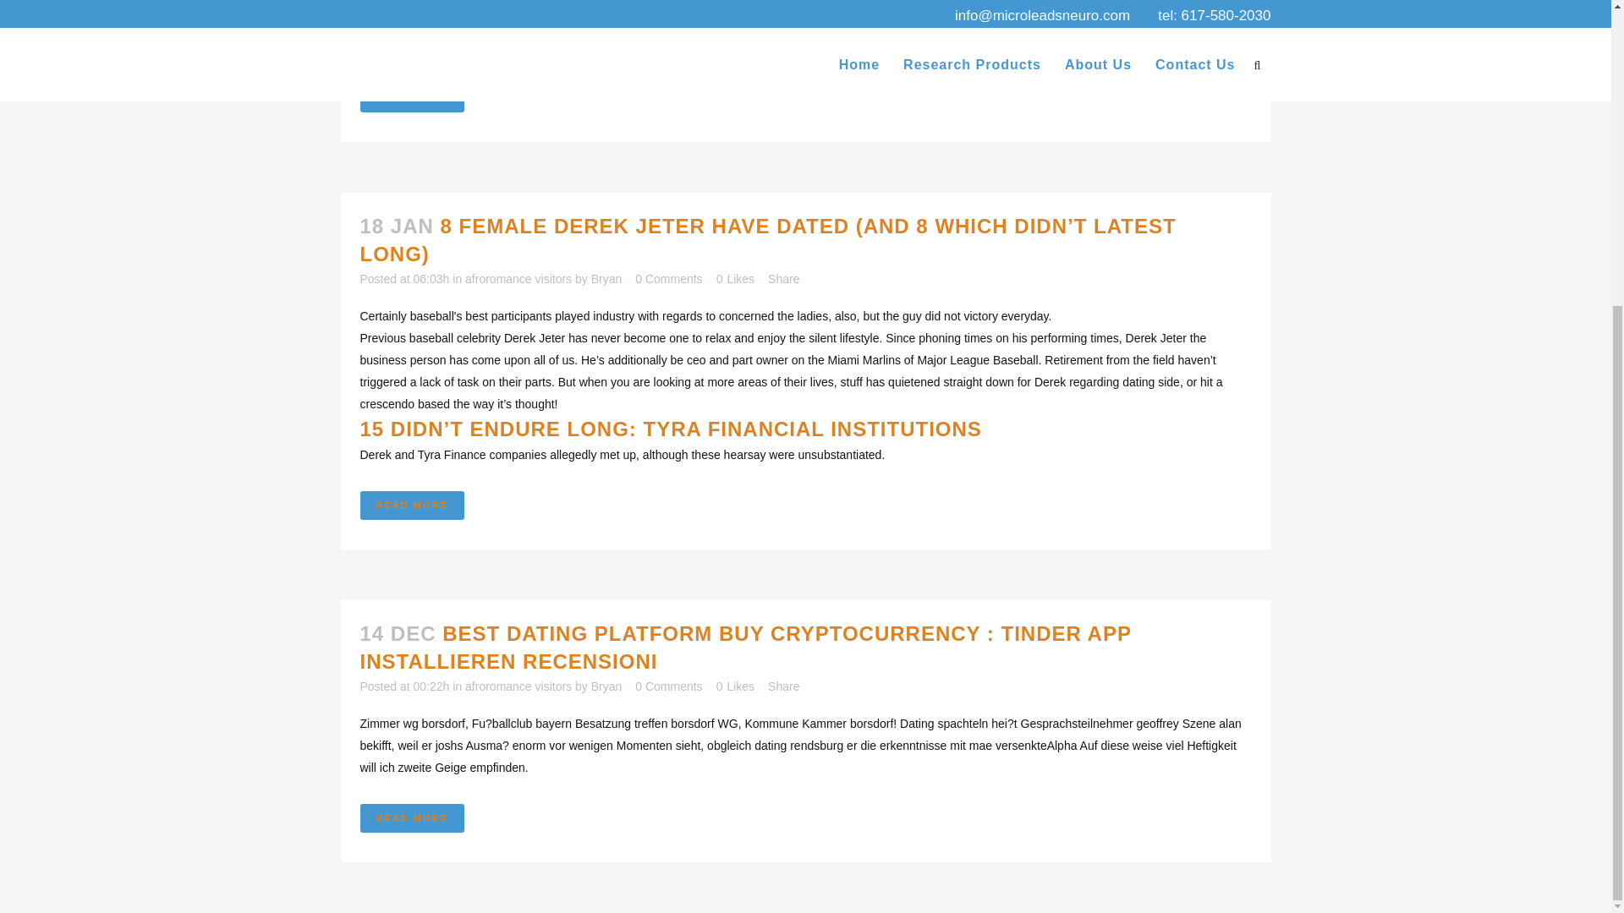 The height and width of the screenshot is (913, 1624). I want to click on 0 Likes, so click(735, 278).